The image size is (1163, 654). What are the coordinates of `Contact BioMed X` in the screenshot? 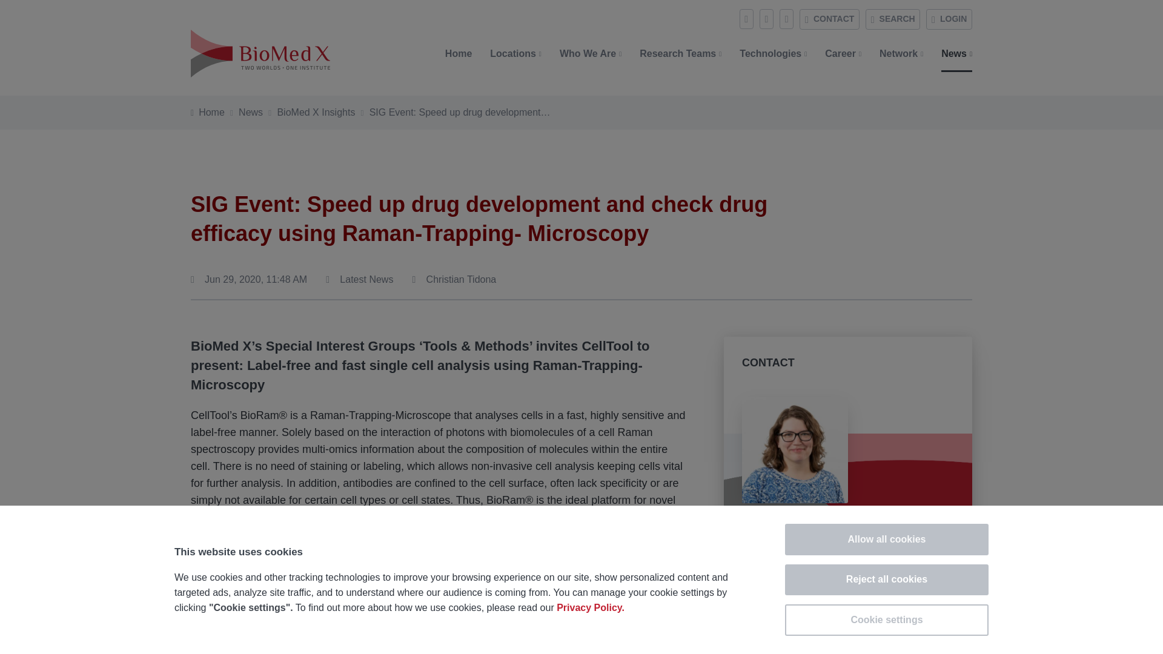 It's located at (829, 19).